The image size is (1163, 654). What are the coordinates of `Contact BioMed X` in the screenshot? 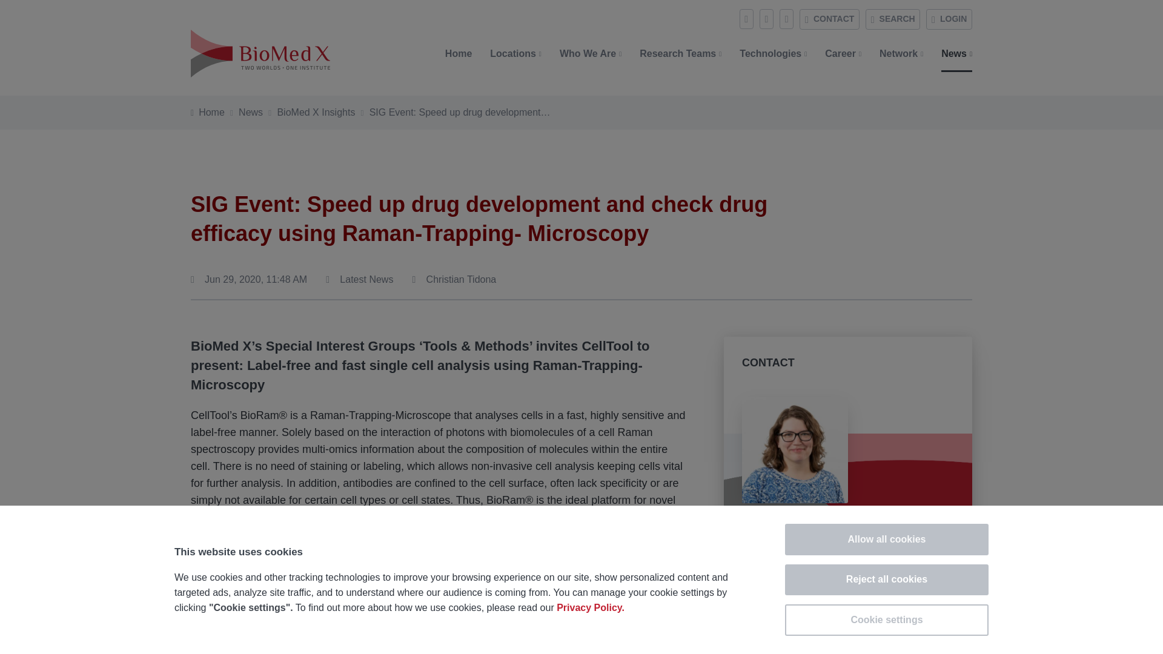 It's located at (829, 19).